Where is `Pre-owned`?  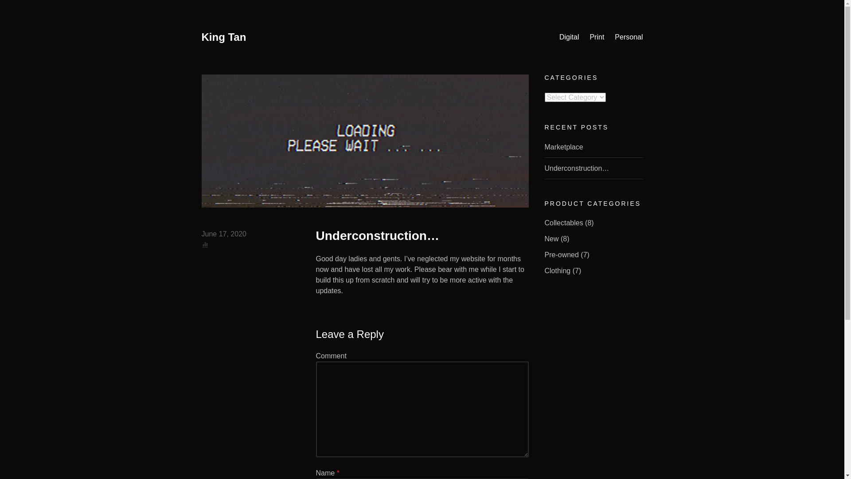 Pre-owned is located at coordinates (561, 255).